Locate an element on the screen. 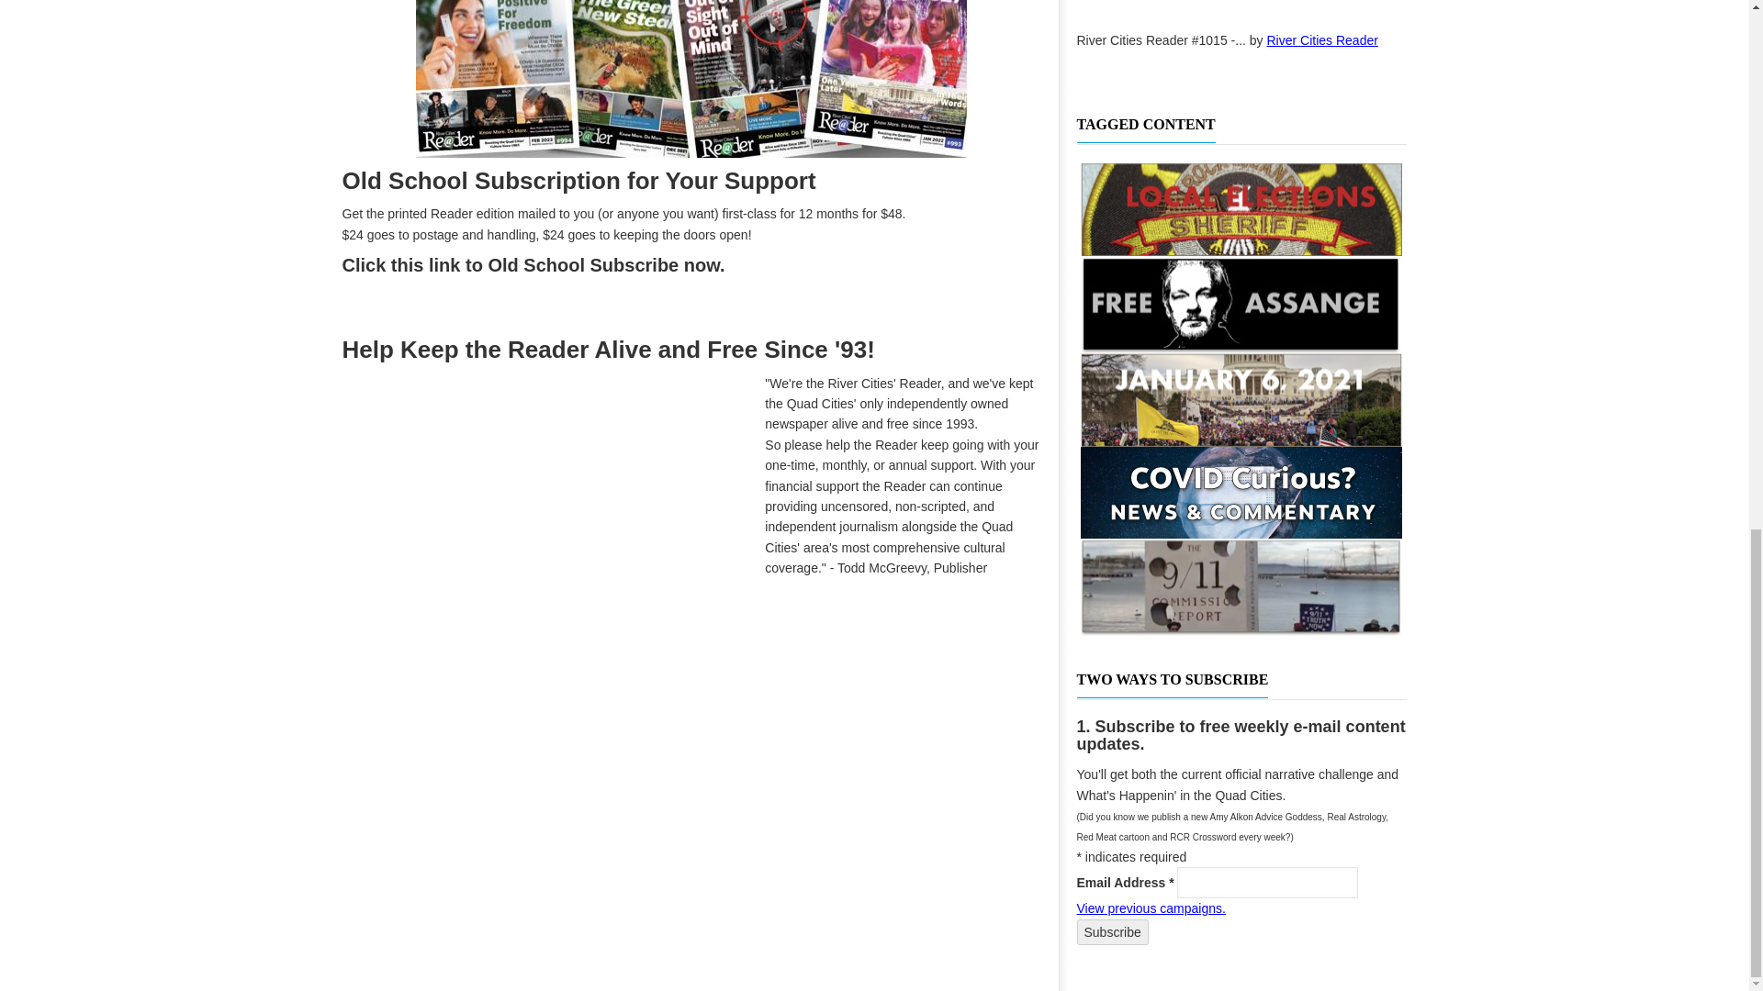 The width and height of the screenshot is (1763, 991). this link to Old School Subscribe now is located at coordinates (555, 264).